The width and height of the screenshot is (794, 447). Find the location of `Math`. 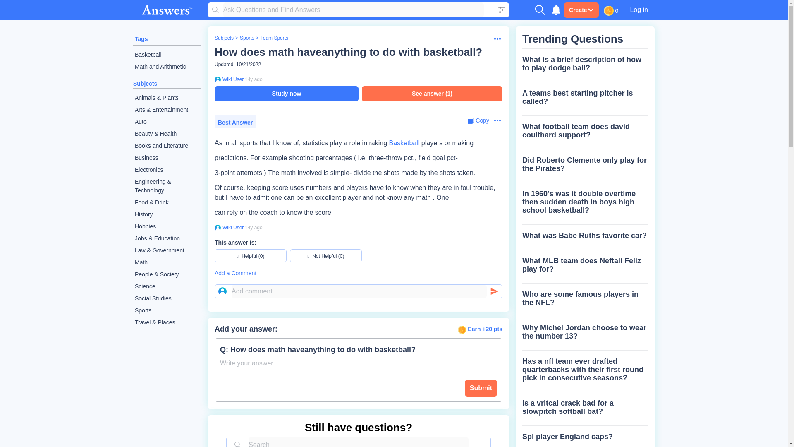

Math is located at coordinates (167, 262).